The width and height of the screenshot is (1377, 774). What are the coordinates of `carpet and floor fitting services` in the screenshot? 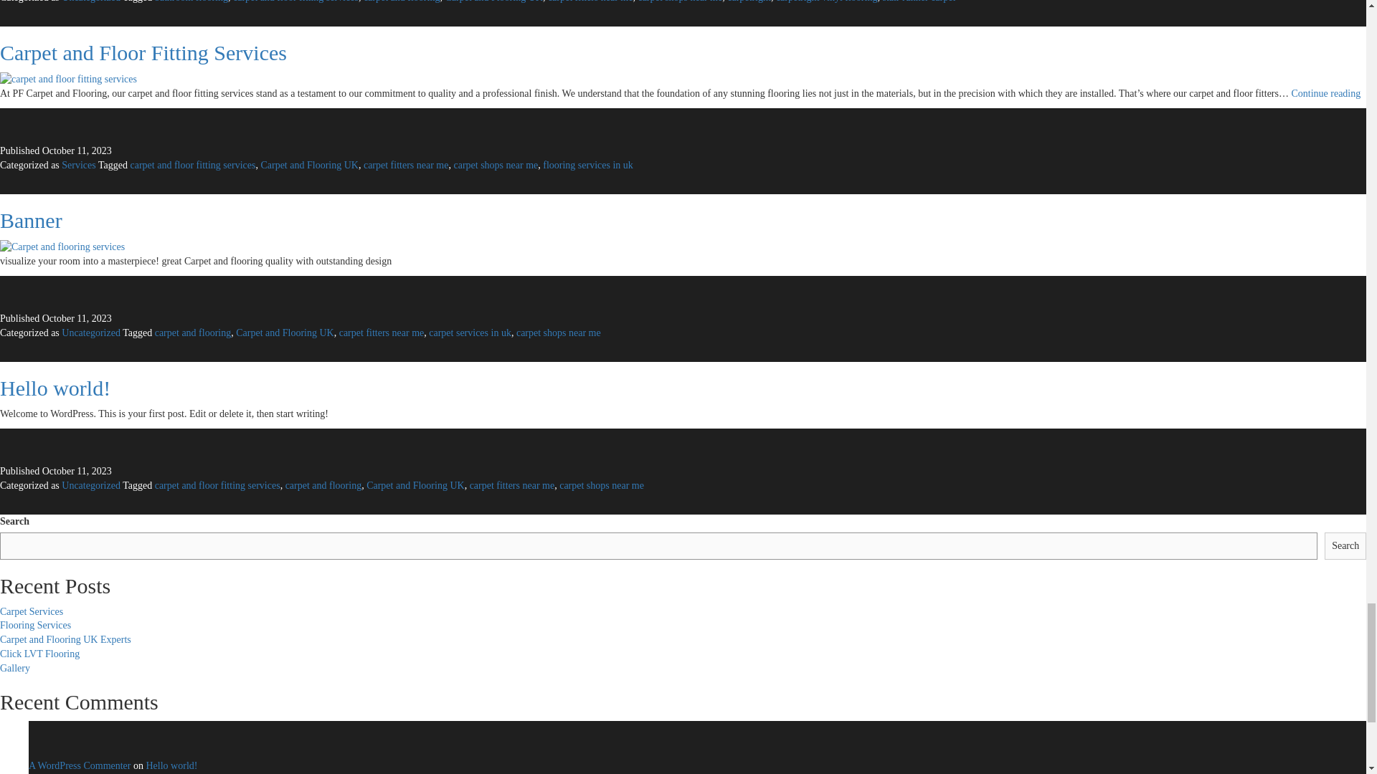 It's located at (295, 1).